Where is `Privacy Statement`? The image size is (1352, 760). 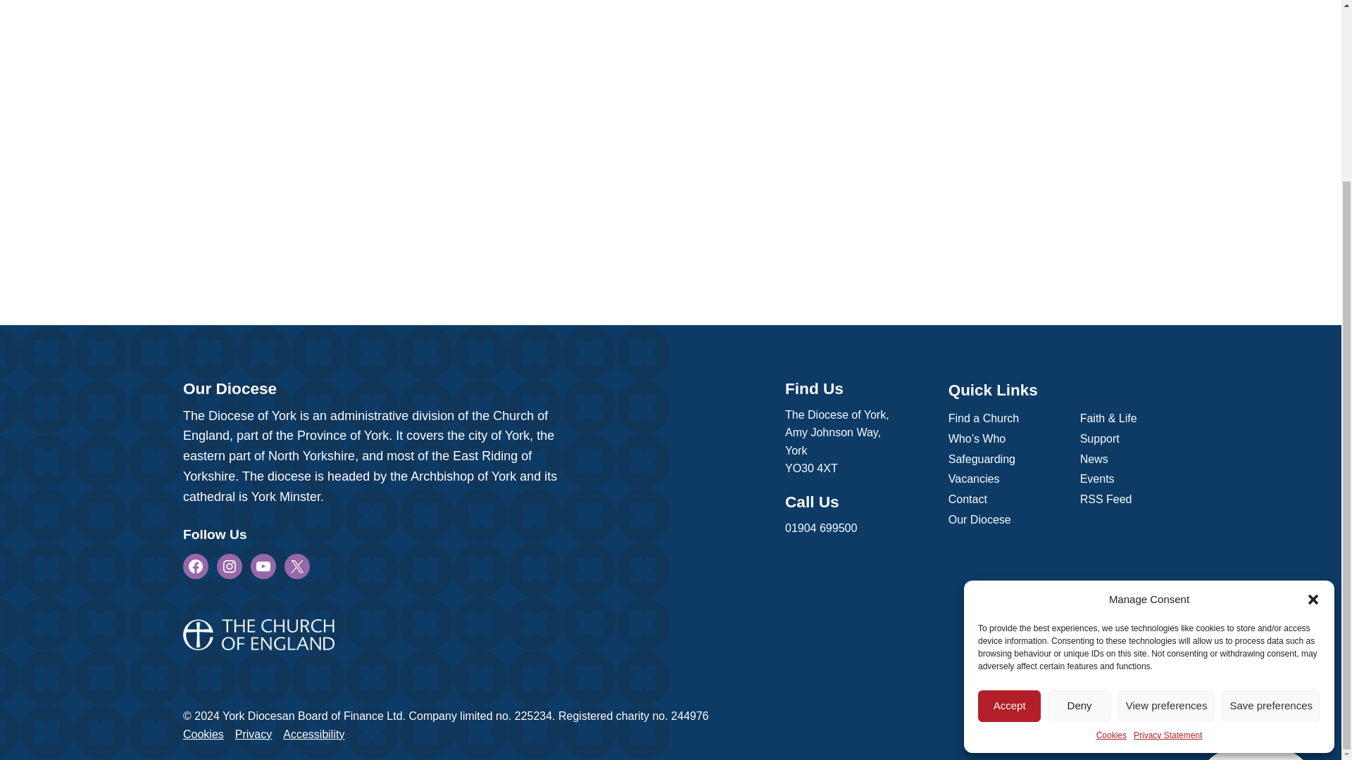 Privacy Statement is located at coordinates (1168, 507).